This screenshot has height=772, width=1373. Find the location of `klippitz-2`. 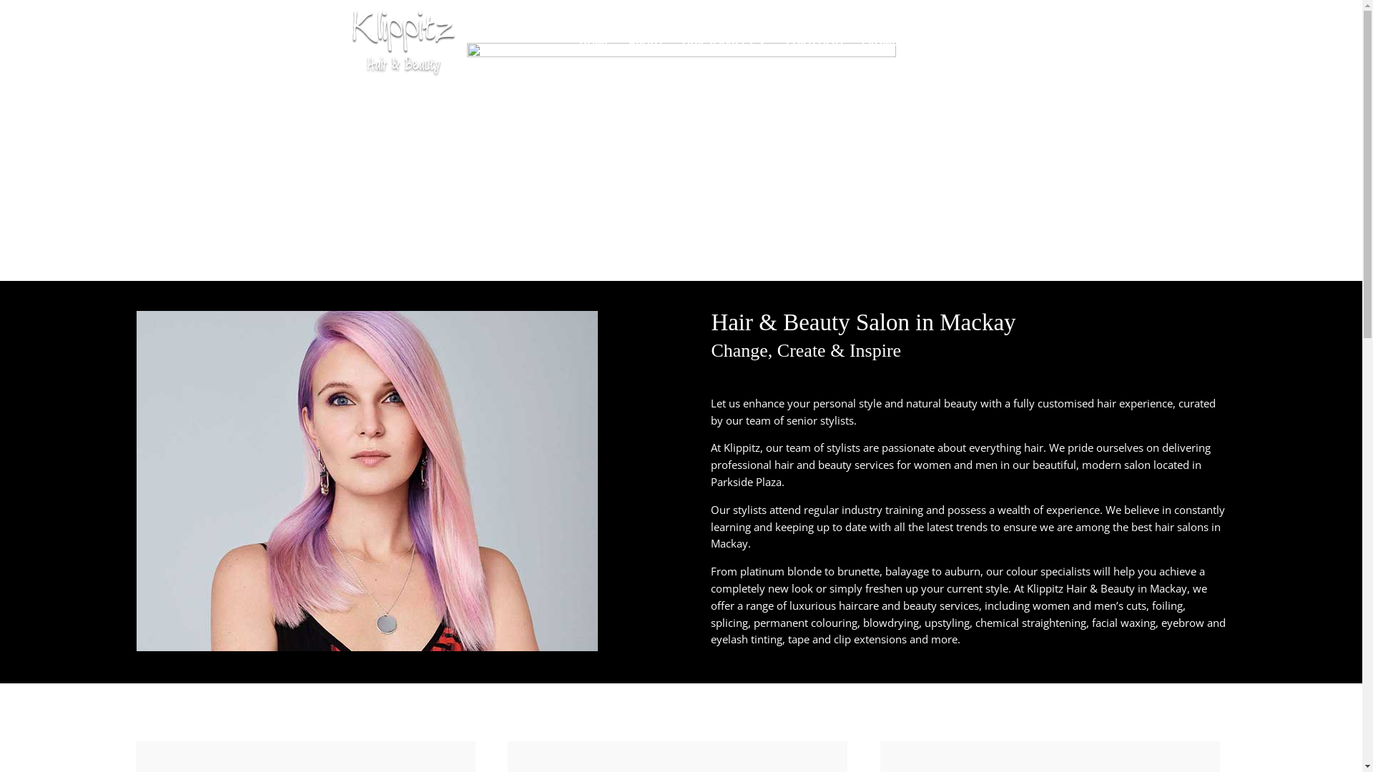

klippitz-2 is located at coordinates (366, 481).